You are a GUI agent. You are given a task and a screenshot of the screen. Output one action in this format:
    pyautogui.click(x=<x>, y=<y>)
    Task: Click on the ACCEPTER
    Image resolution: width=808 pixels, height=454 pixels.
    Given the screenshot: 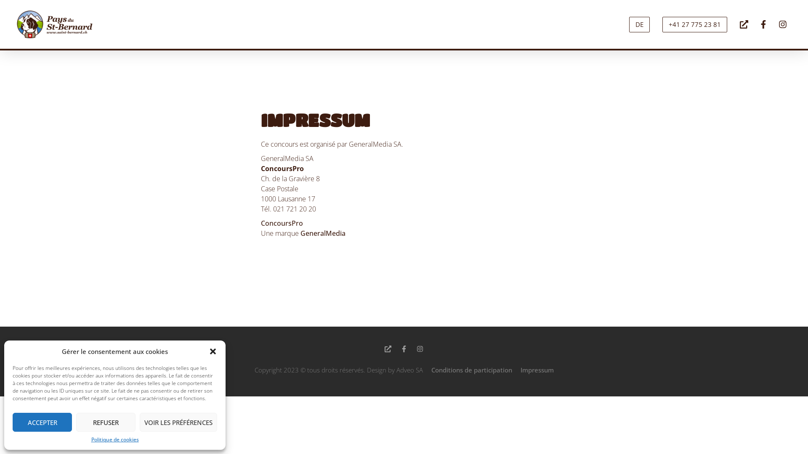 What is the action you would take?
    pyautogui.click(x=42, y=422)
    